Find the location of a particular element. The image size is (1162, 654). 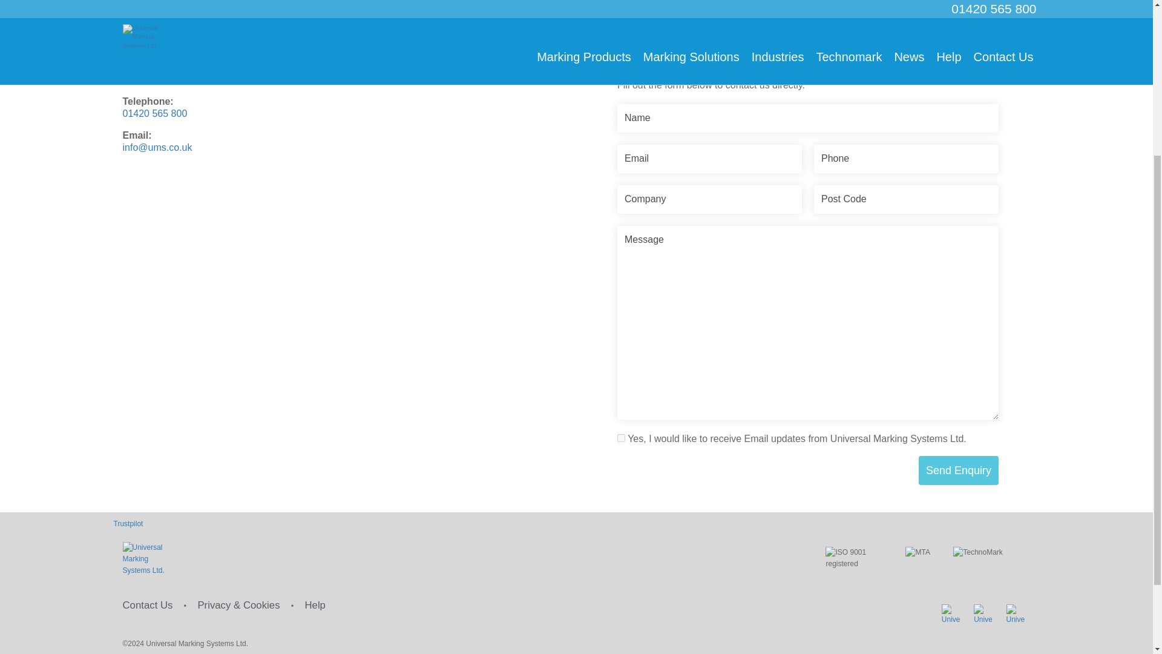

Twitter is located at coordinates (950, 613).